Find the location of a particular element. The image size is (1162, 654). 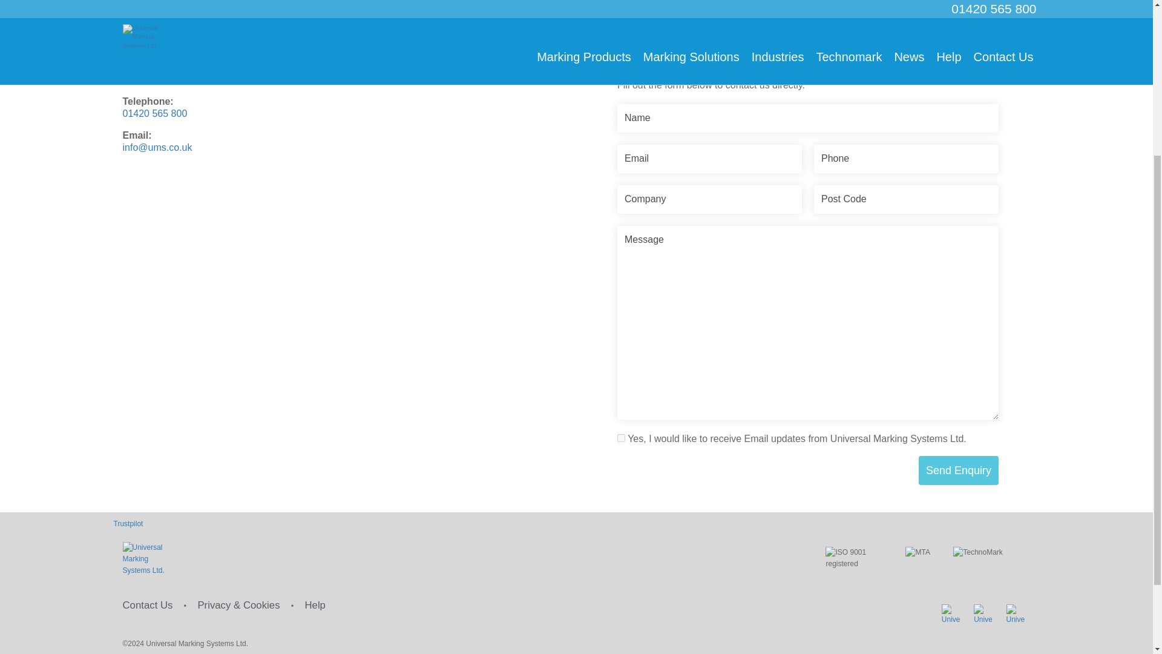

Twitter is located at coordinates (950, 613).